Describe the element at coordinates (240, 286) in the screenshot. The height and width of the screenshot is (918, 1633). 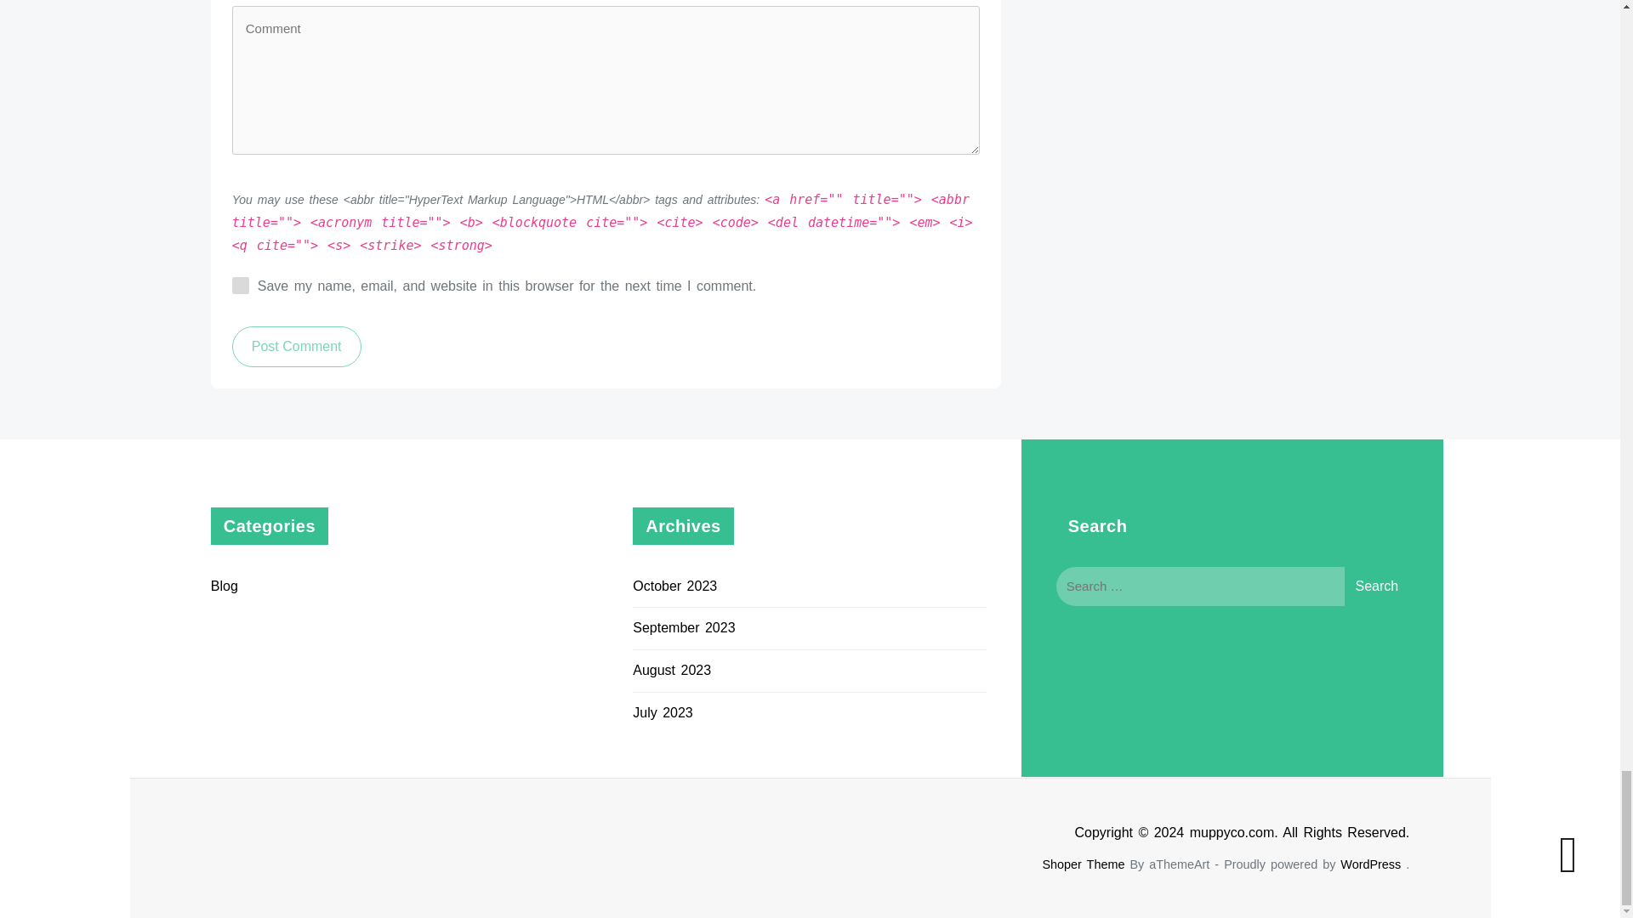
I see `yes` at that location.